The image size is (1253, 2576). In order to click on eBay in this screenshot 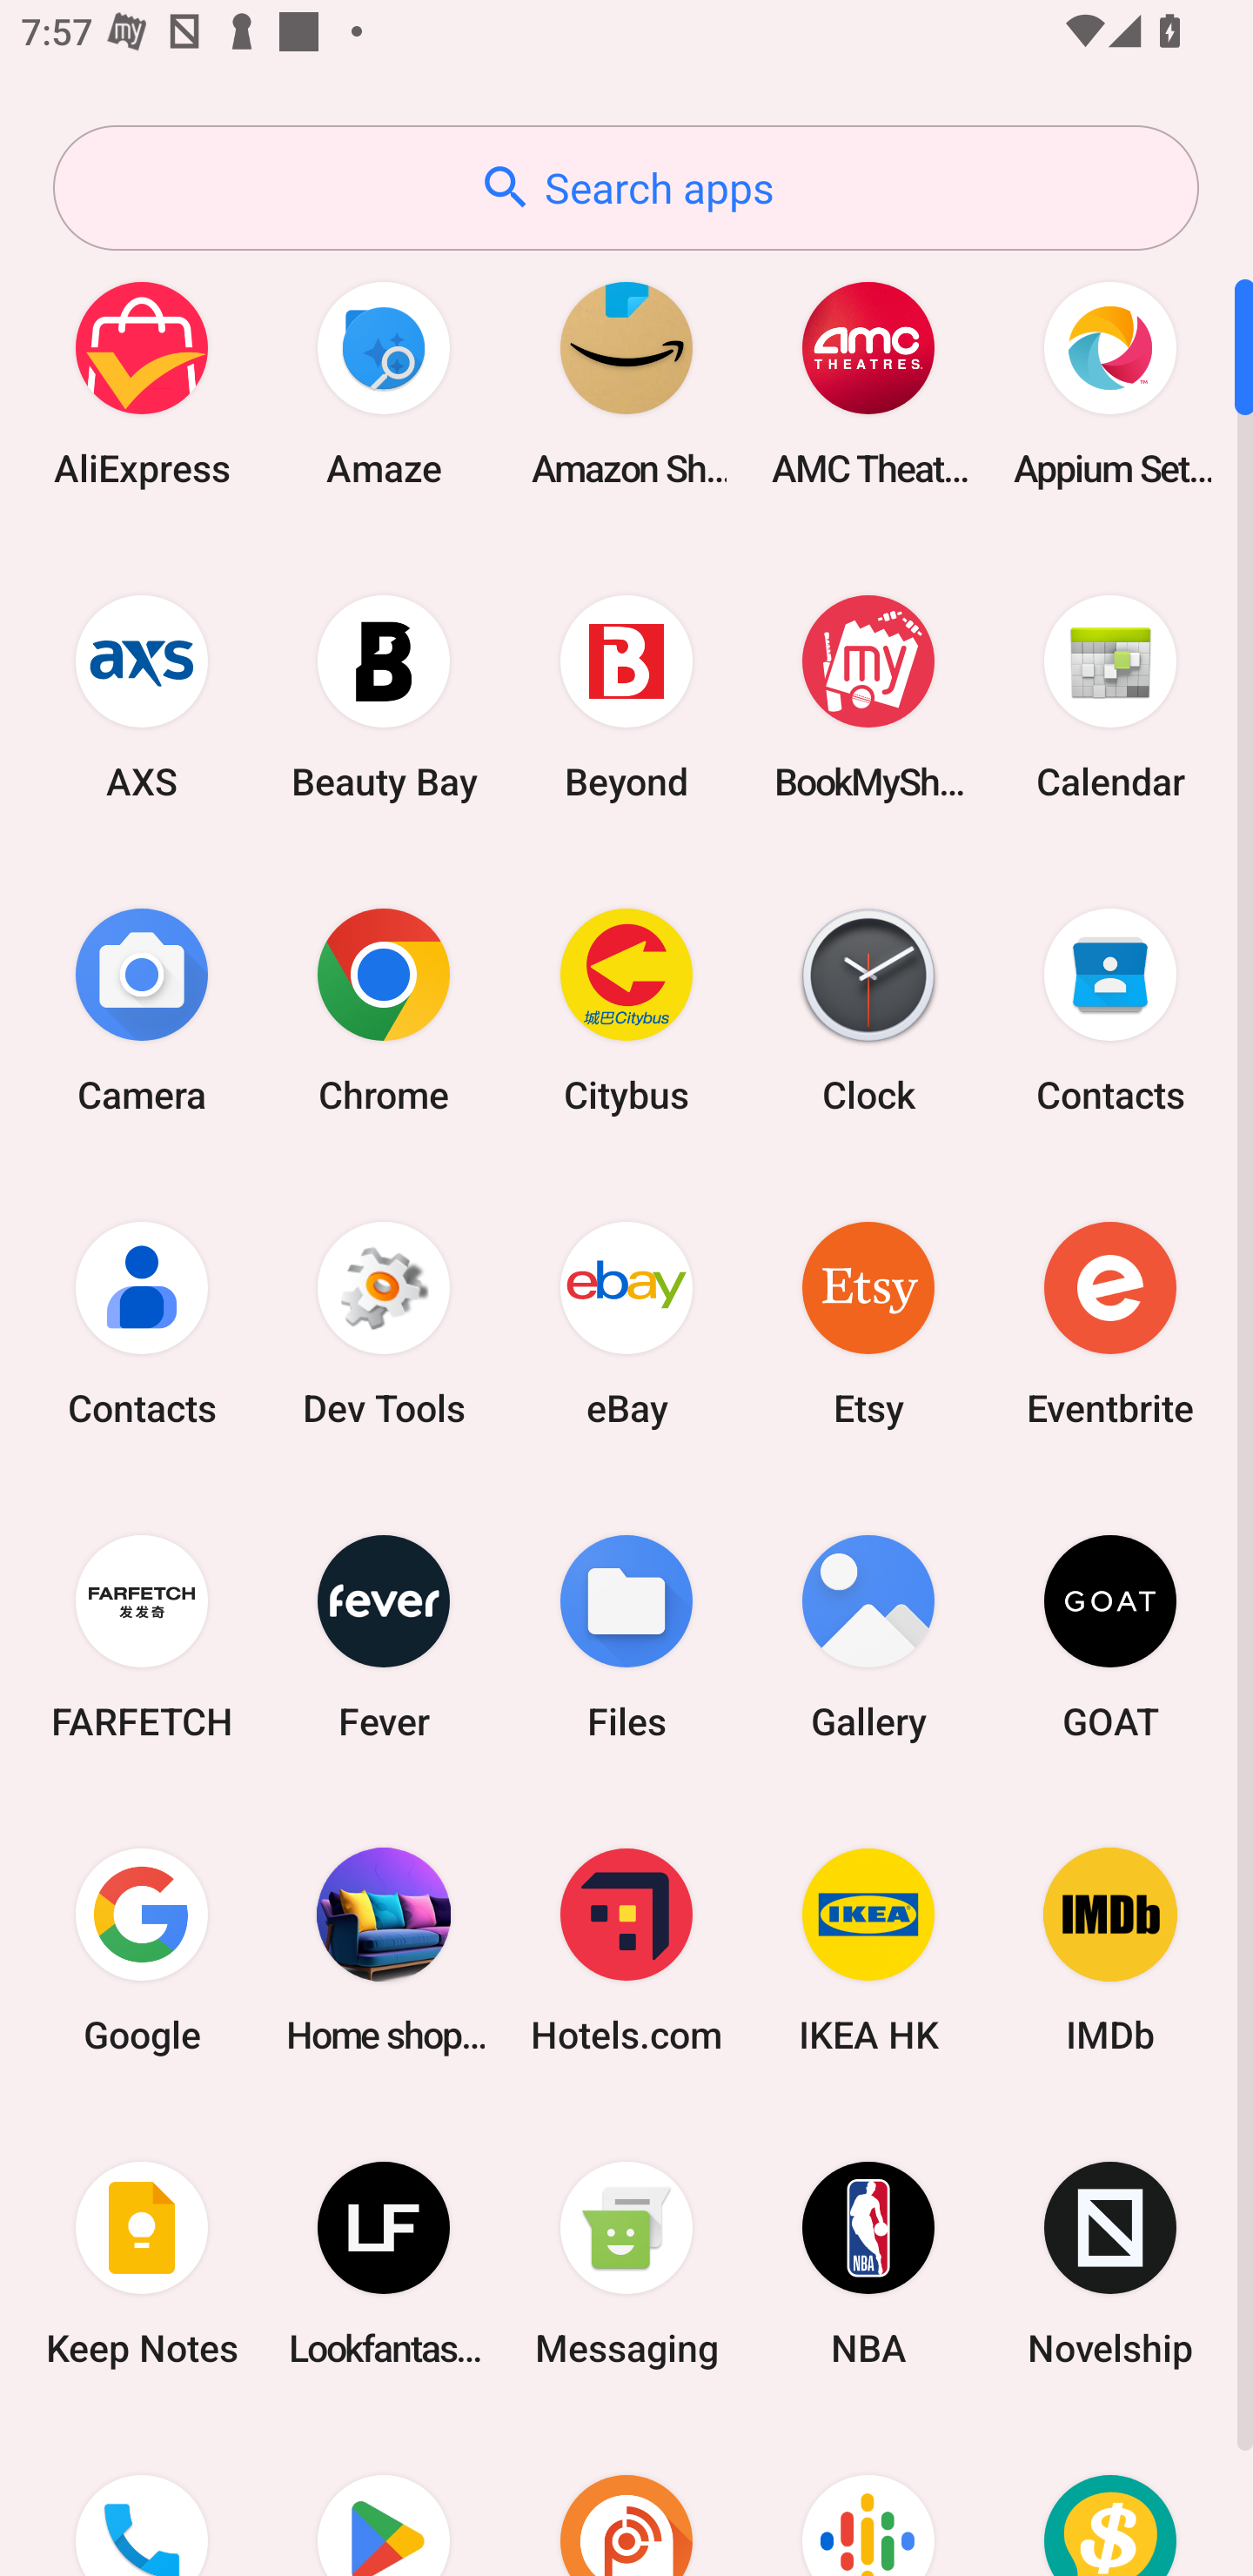, I will do `click(626, 1323)`.